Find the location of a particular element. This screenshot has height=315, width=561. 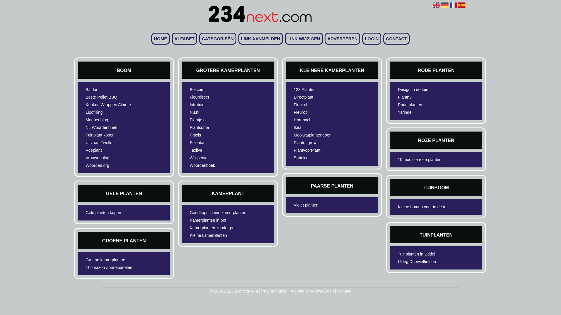

Taxlive is located at coordinates (218, 150).